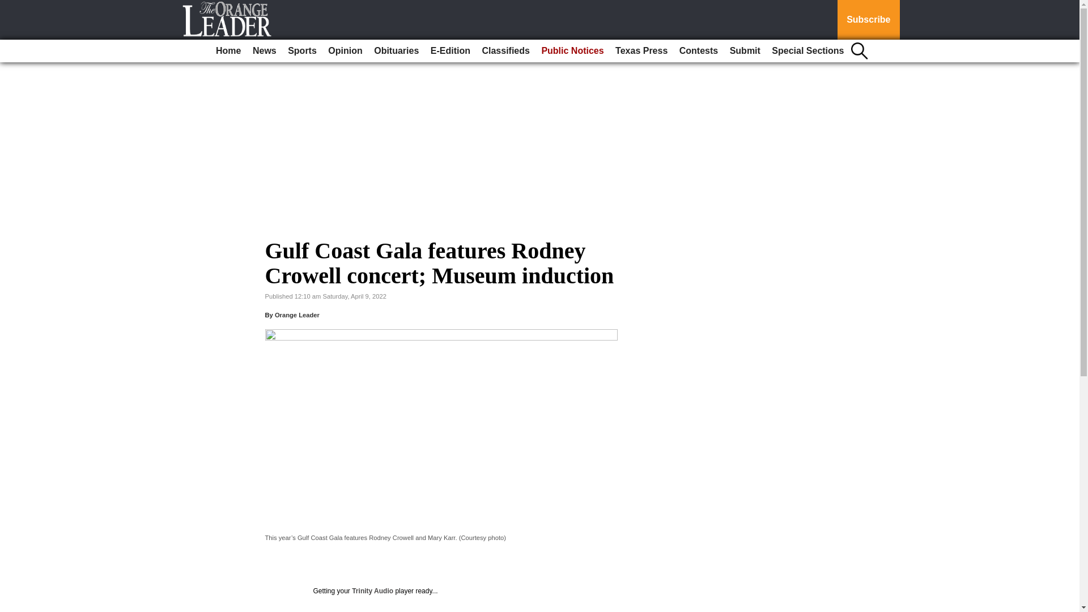 The image size is (1088, 612). Describe the element at coordinates (372, 590) in the screenshot. I see `Trinity Audio` at that location.